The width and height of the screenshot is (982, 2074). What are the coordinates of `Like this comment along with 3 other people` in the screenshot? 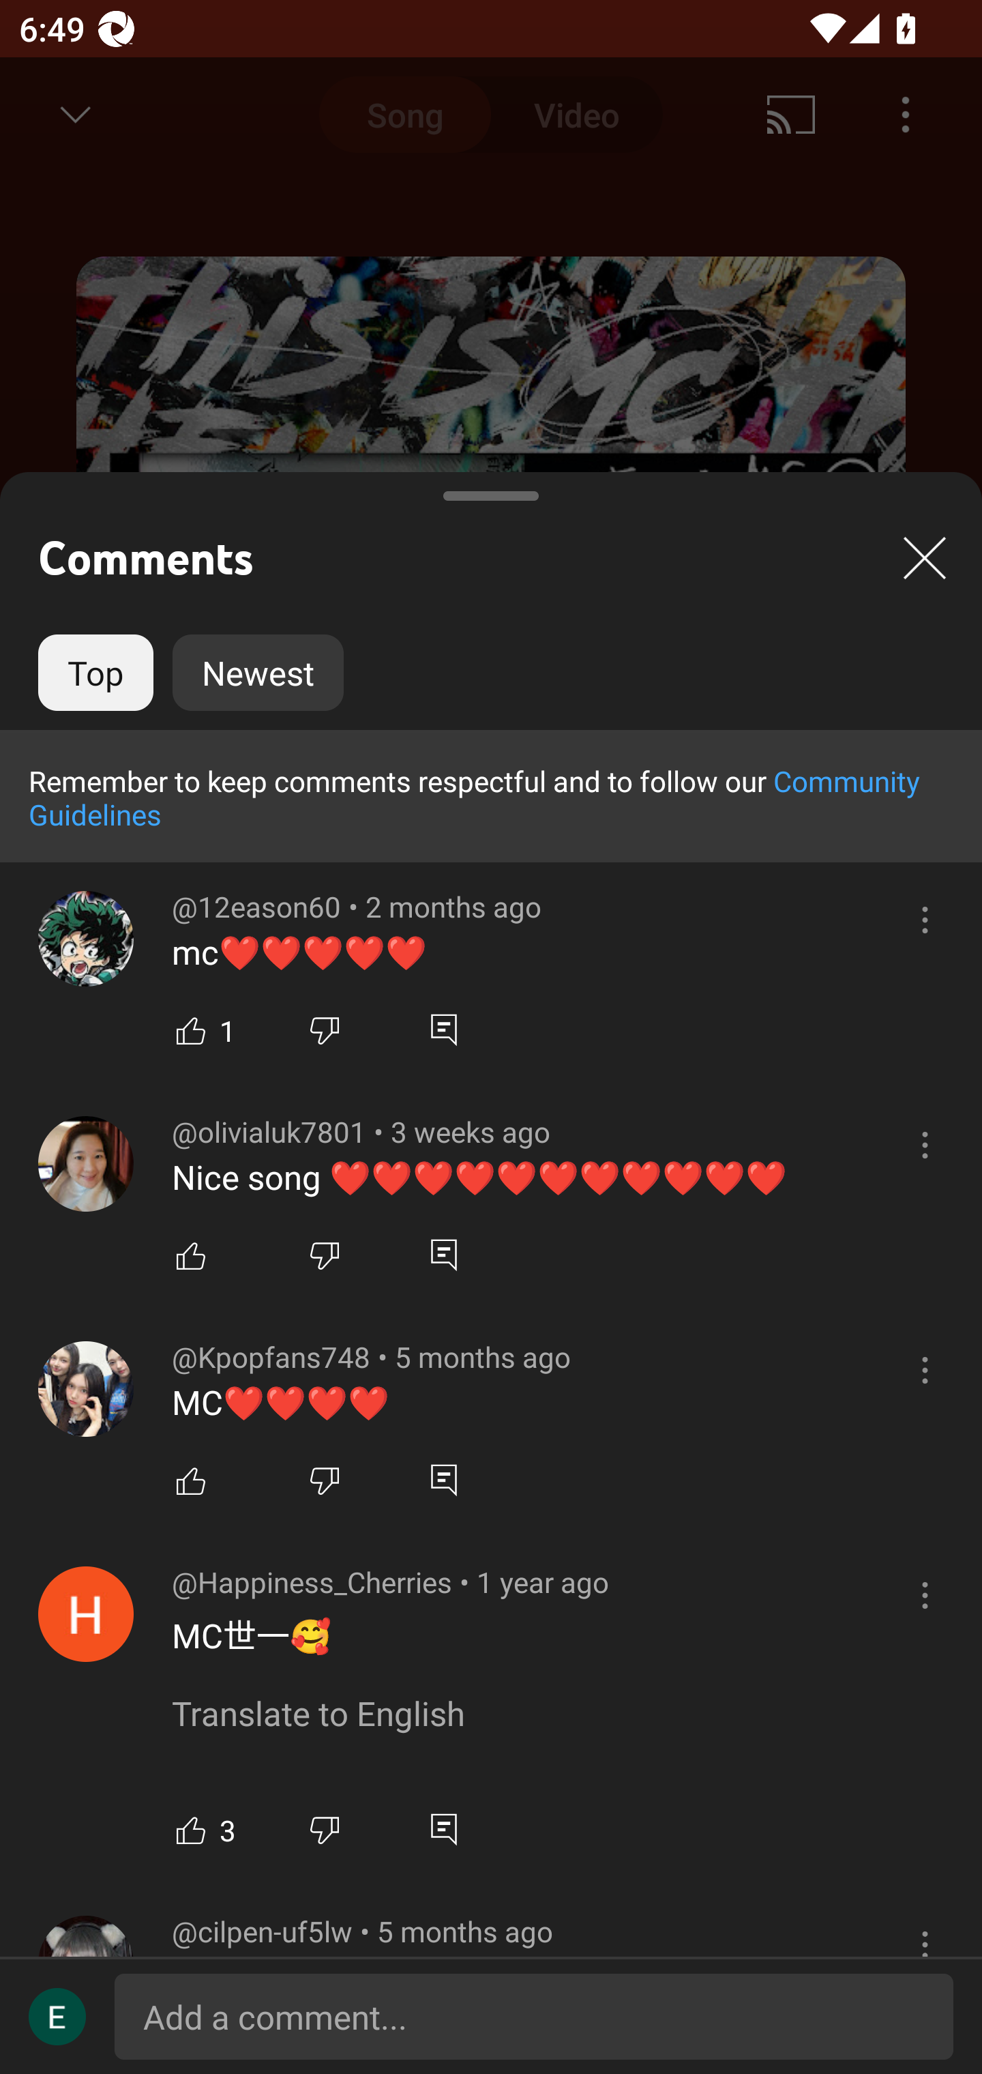 It's located at (191, 1830).